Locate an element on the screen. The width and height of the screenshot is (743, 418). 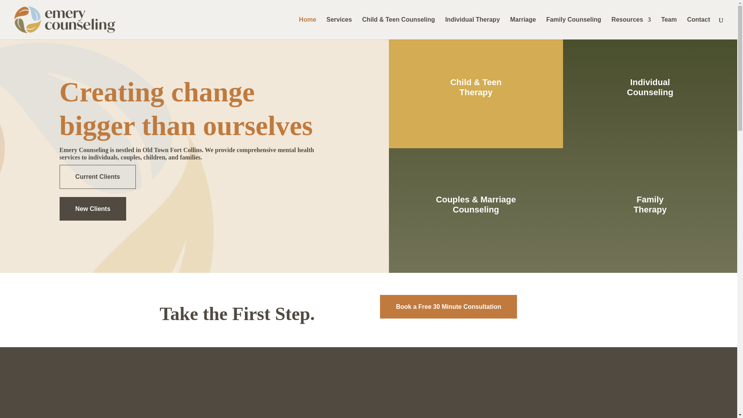
Current Clients is located at coordinates (98, 176).